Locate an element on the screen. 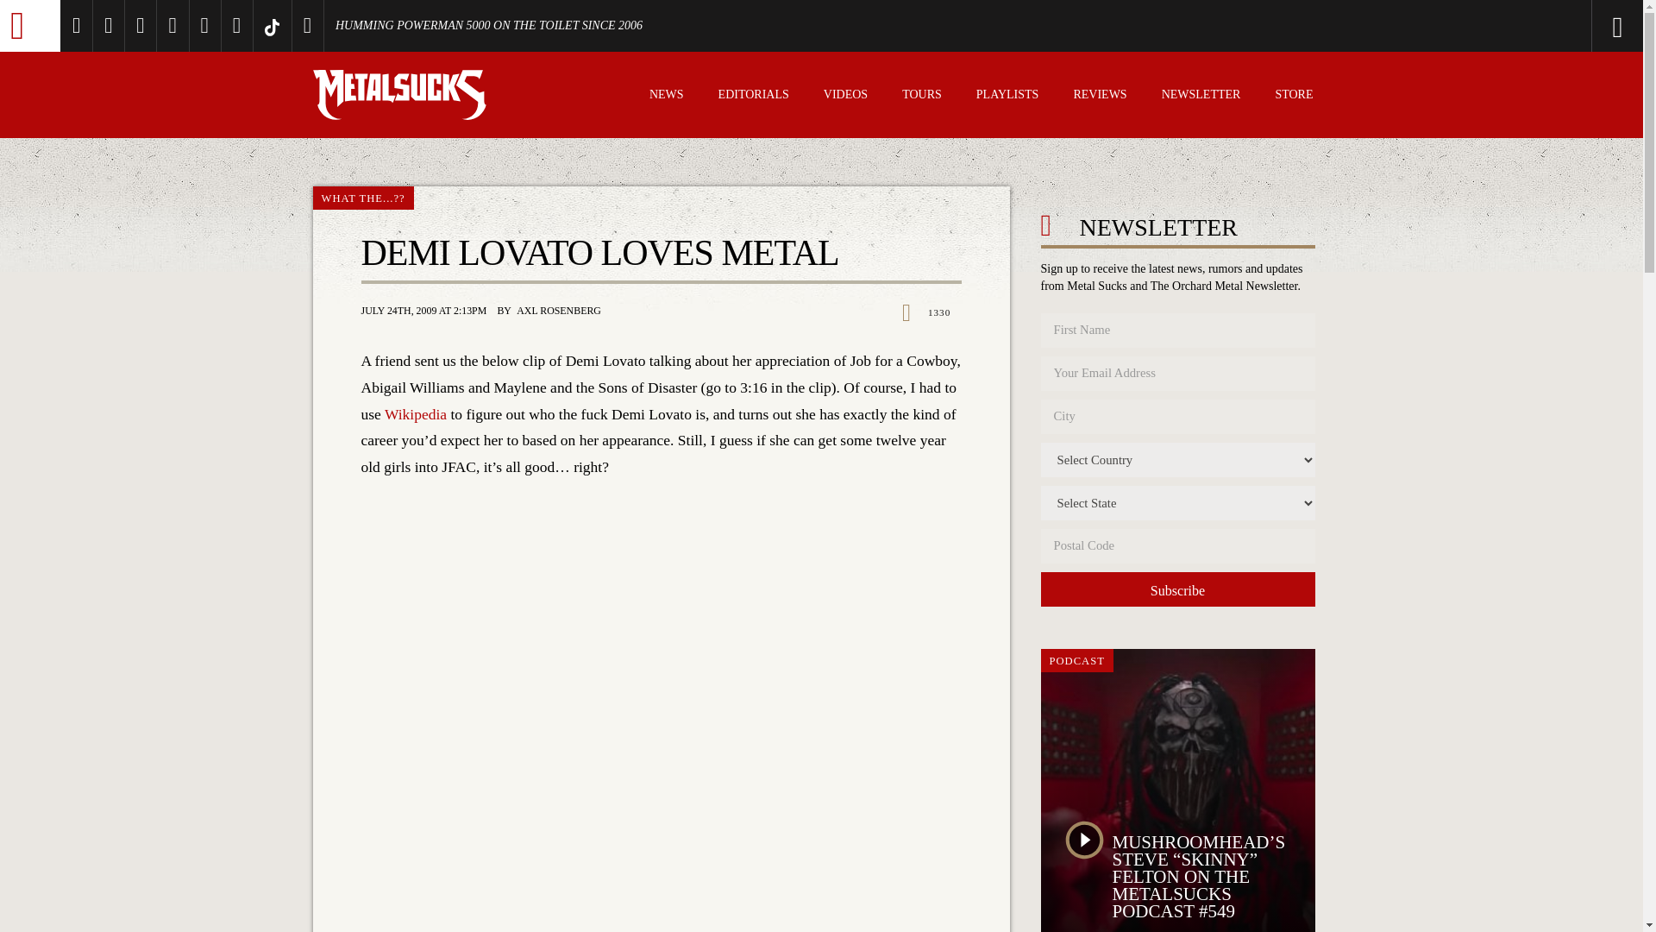 The image size is (1656, 932). NEWS is located at coordinates (666, 97).